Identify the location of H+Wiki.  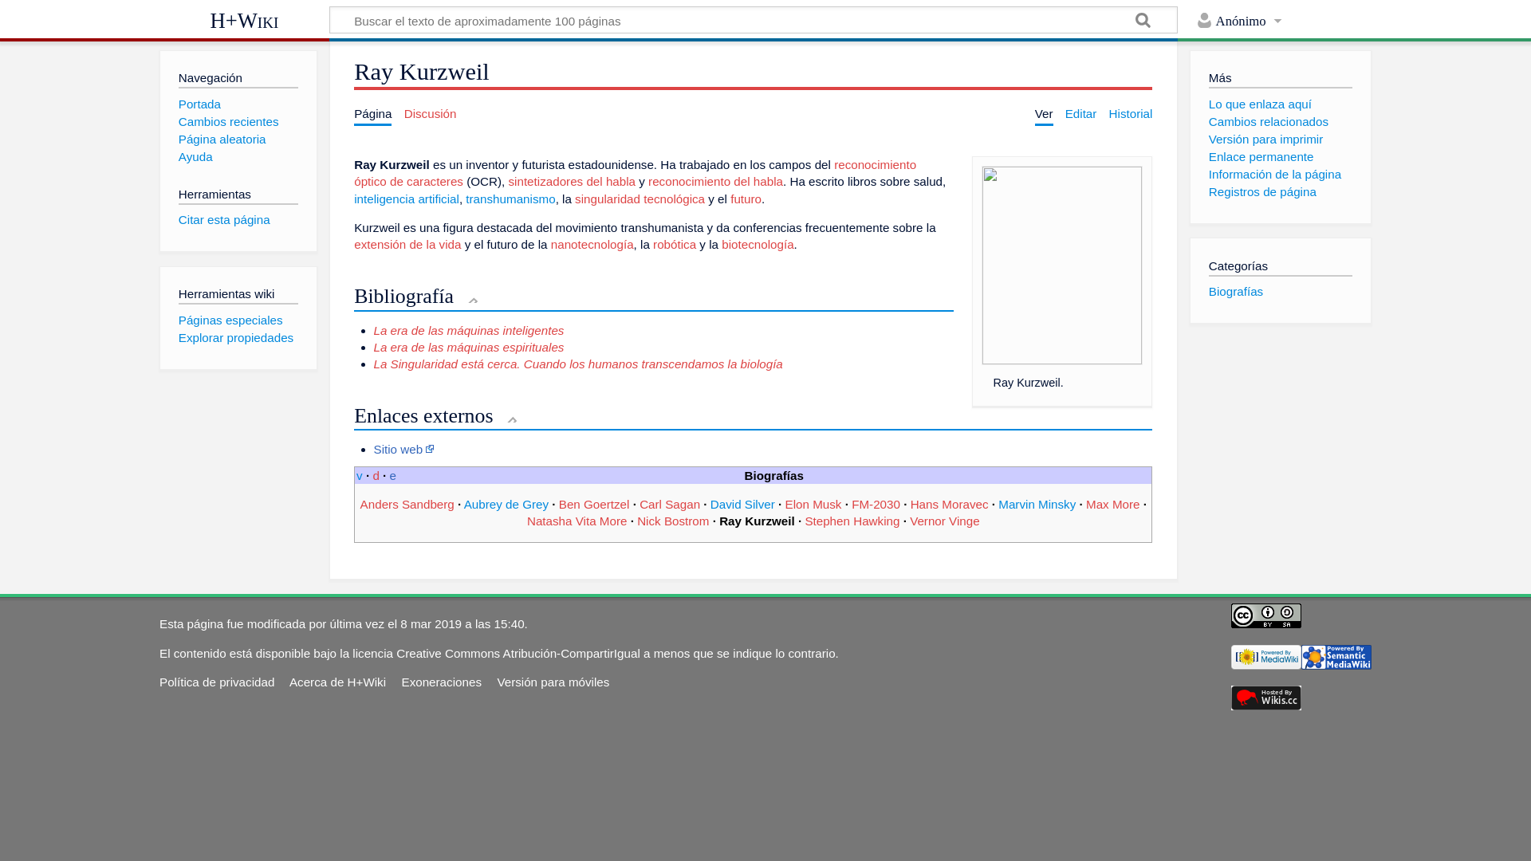
(244, 21).